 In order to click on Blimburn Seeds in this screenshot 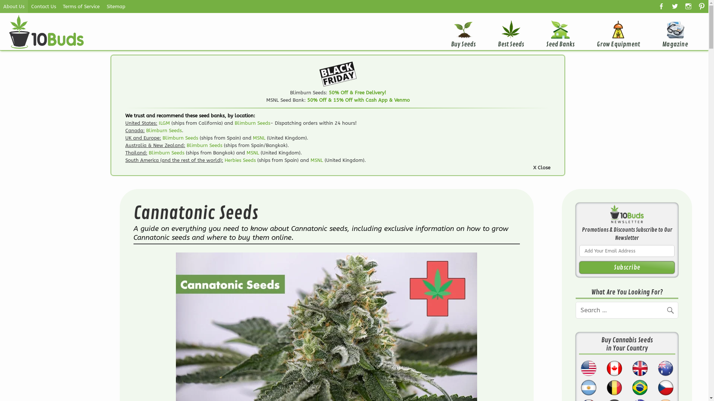, I will do `click(167, 153)`.